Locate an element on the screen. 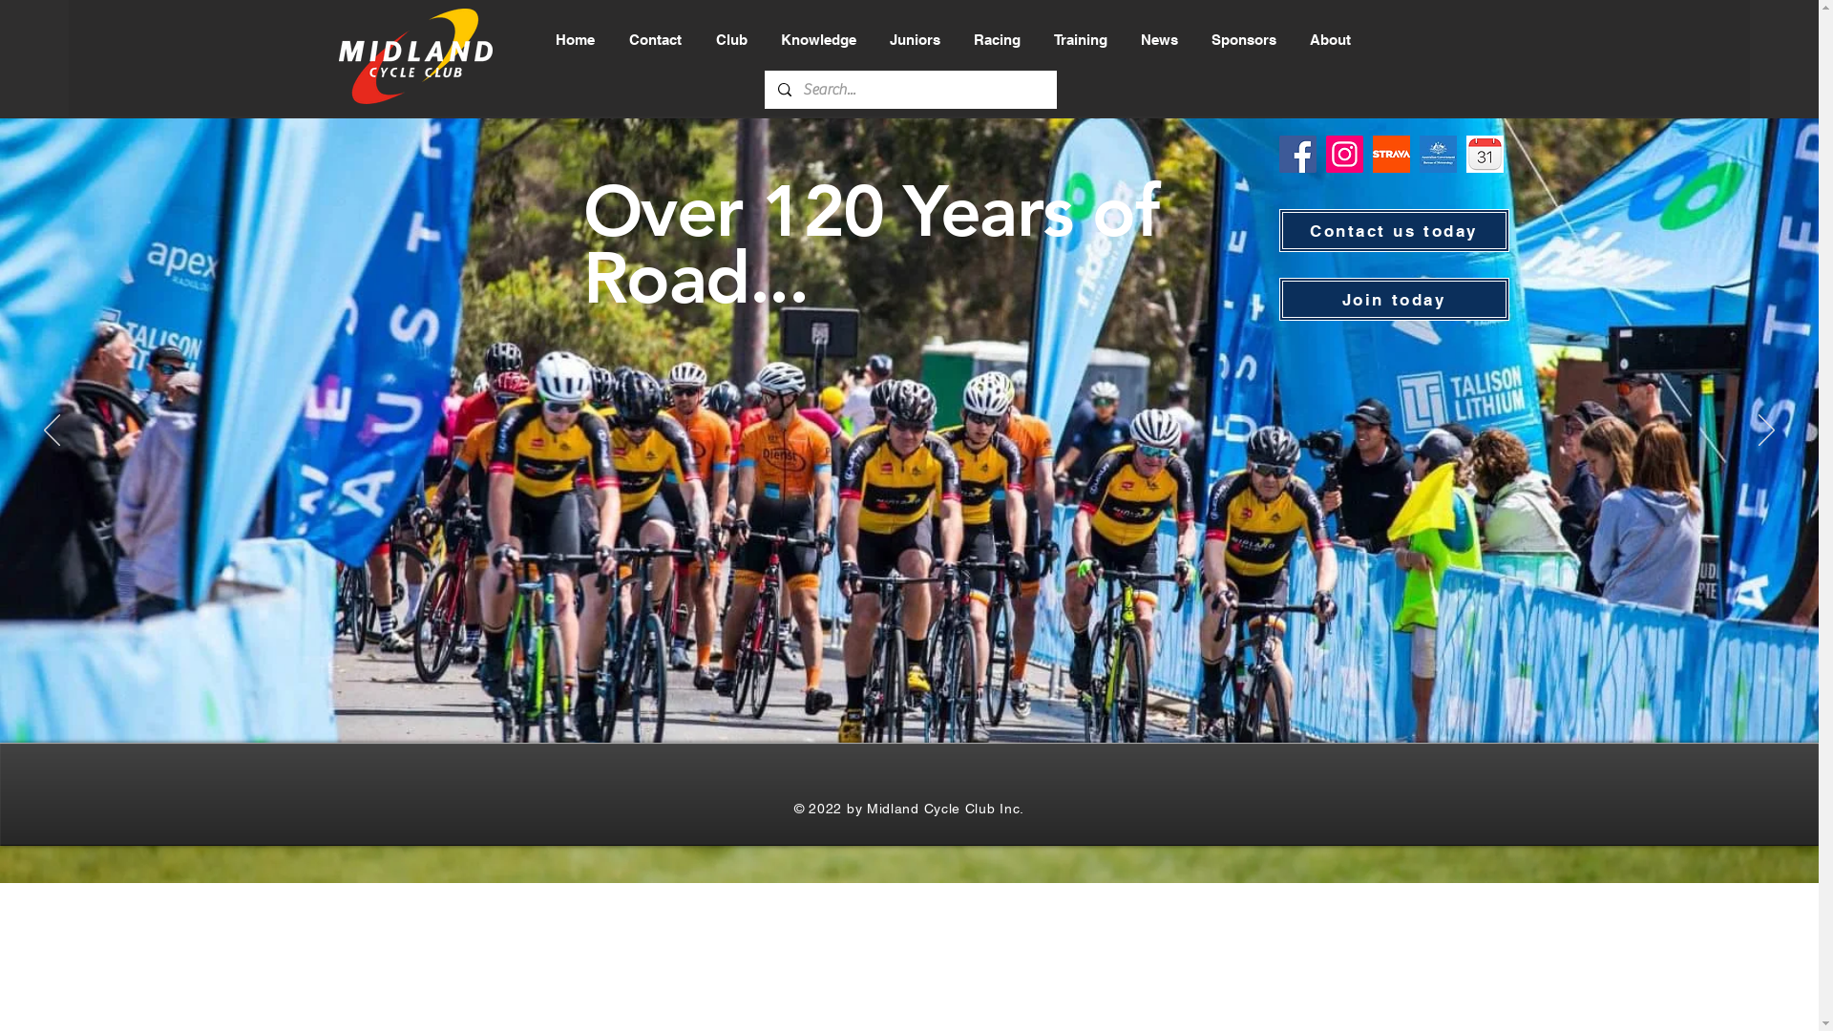 The height and width of the screenshot is (1031, 1833). Contact us today is located at coordinates (1394, 231).